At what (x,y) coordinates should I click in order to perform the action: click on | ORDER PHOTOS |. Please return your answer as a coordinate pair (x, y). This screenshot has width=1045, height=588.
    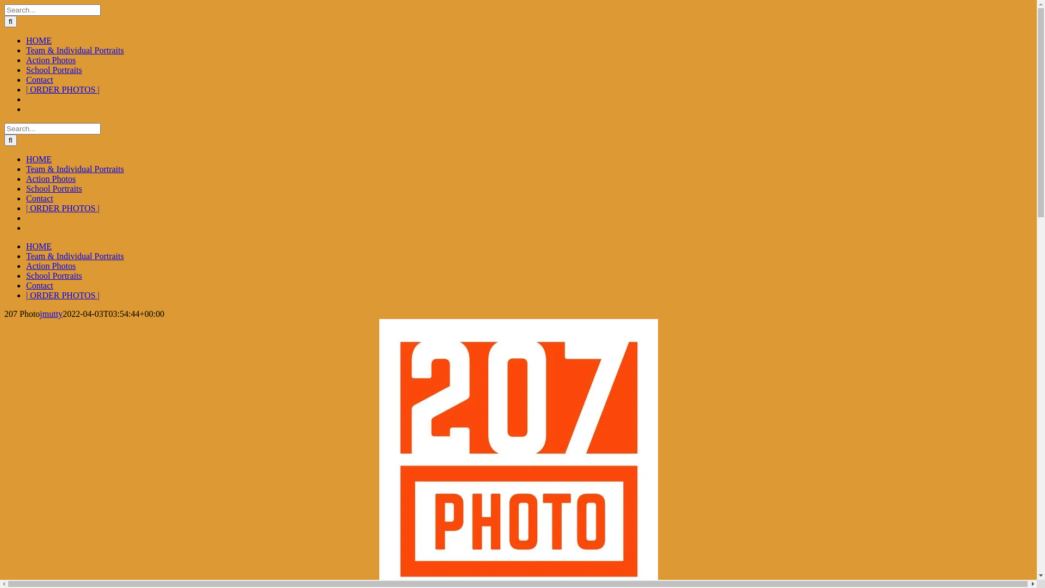
    Looking at the image, I should click on (63, 295).